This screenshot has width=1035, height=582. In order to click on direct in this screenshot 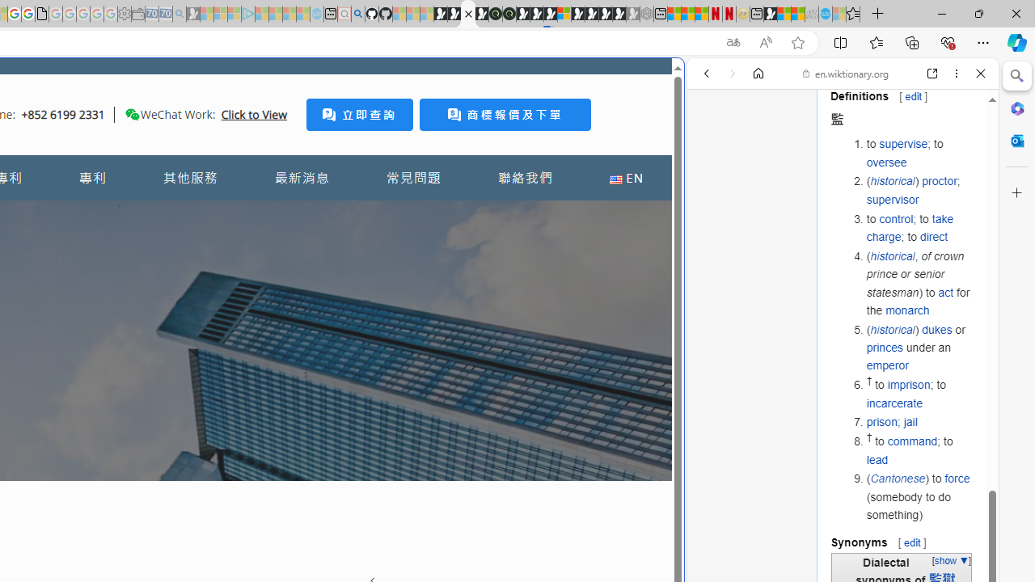, I will do `click(933, 236)`.